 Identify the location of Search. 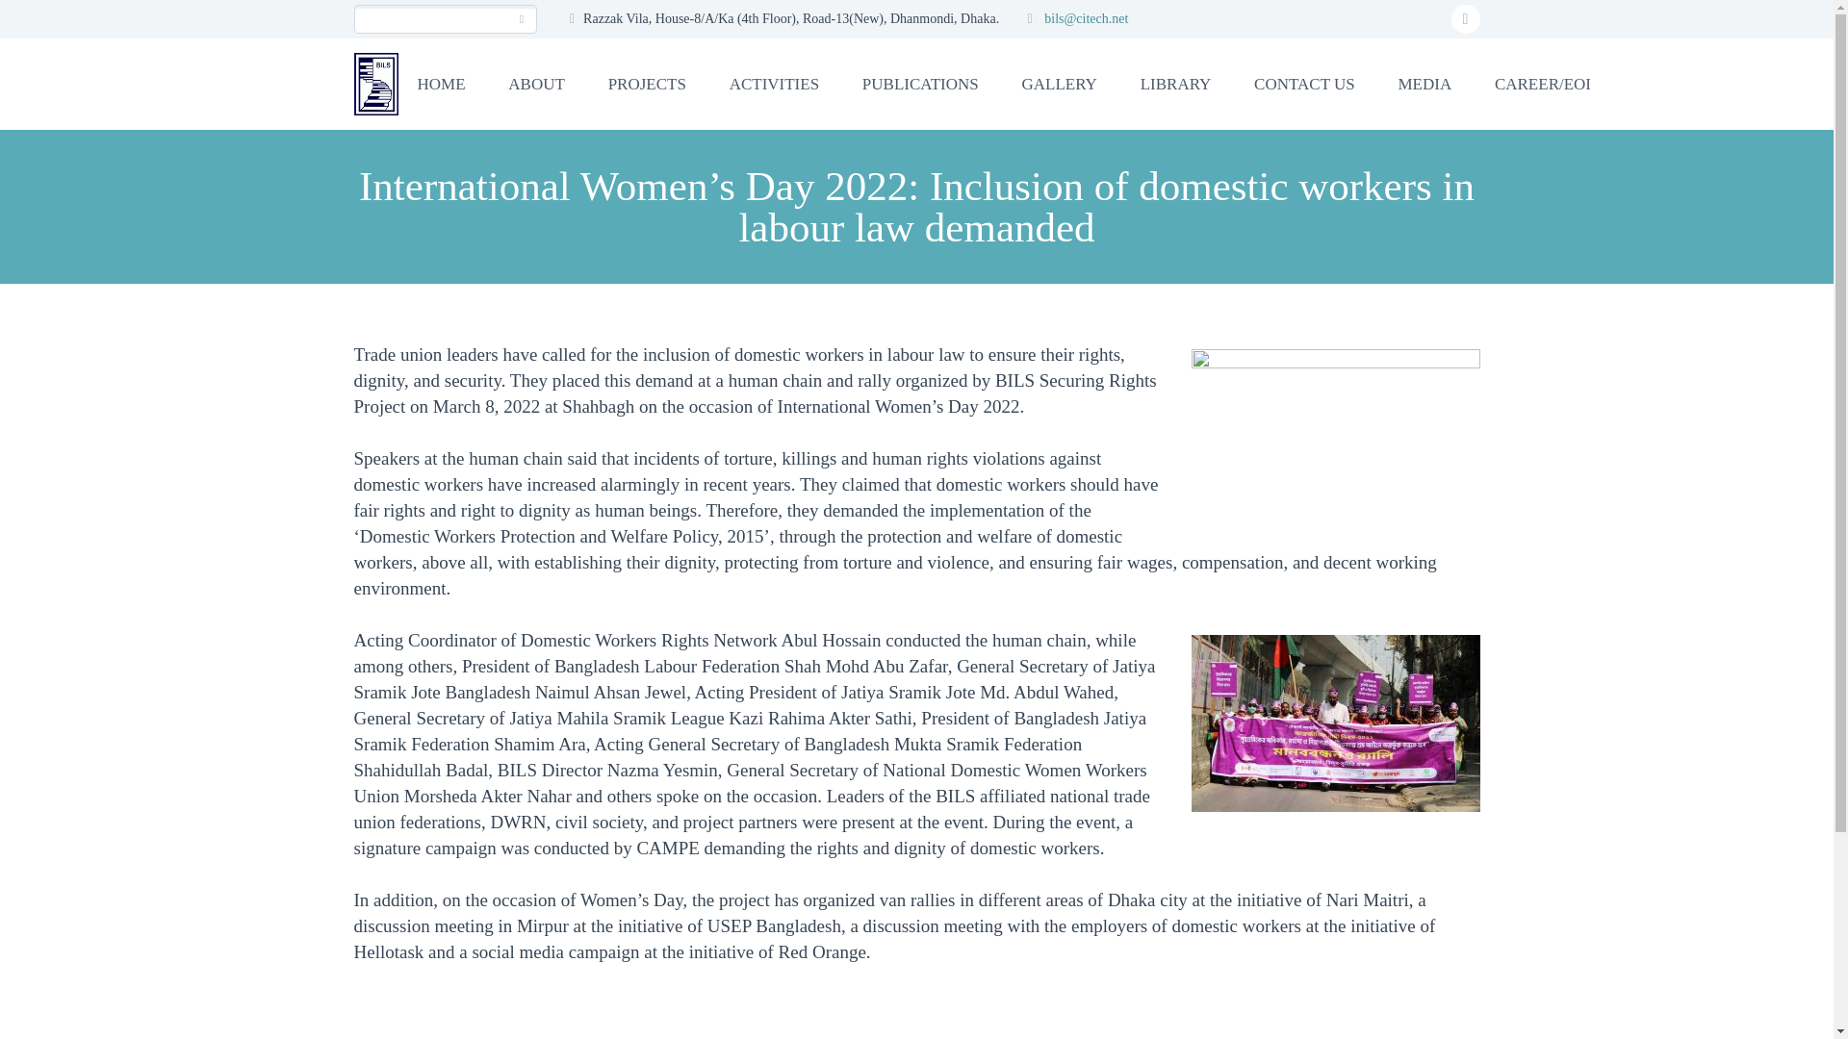
(522, 19).